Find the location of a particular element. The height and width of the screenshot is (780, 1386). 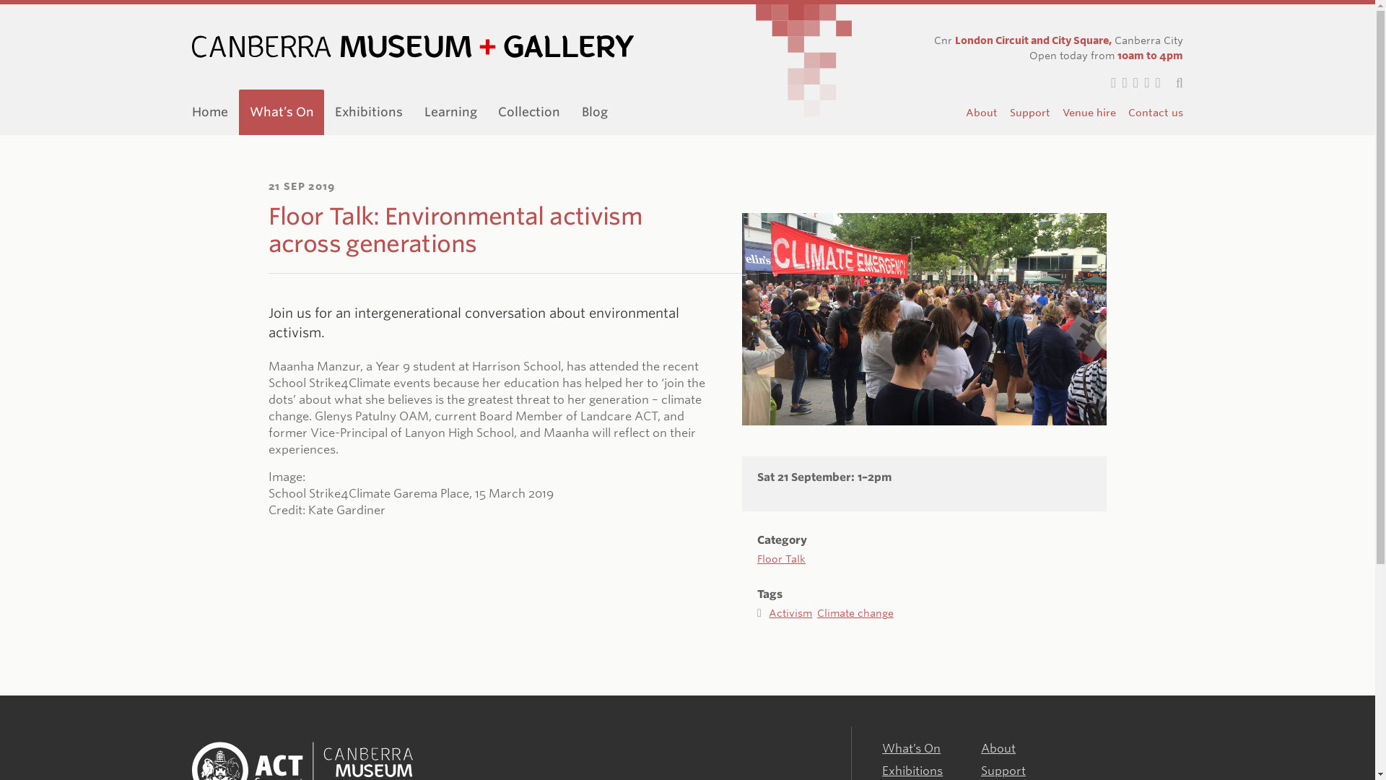

Learning is located at coordinates (450, 111).